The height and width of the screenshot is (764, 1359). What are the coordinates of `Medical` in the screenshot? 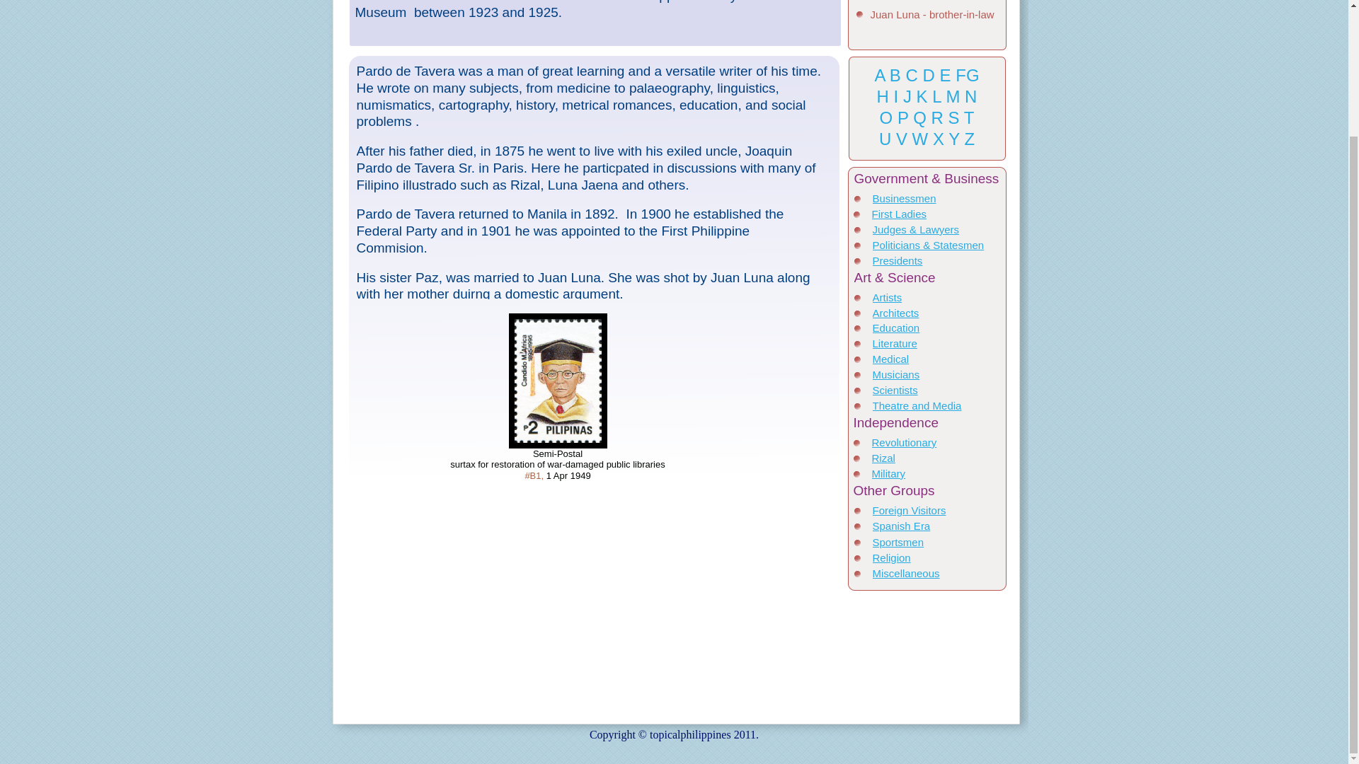 It's located at (890, 359).